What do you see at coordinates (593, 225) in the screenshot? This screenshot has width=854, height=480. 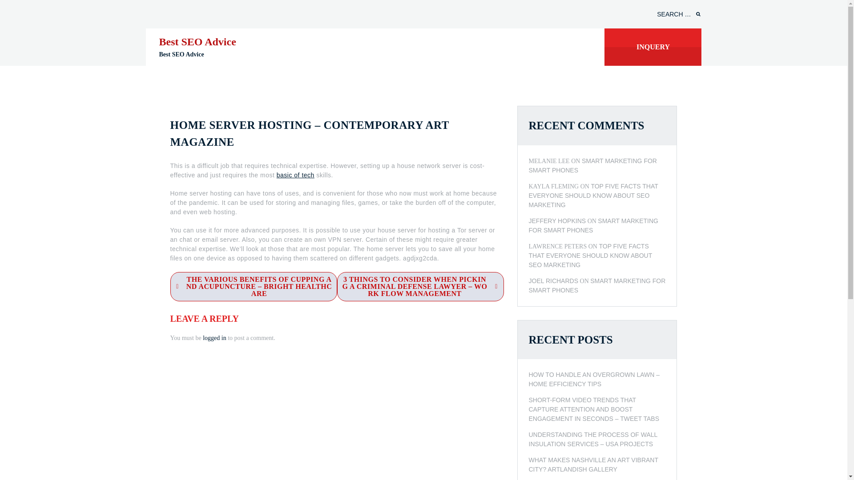 I see `SMART MARKETING FOR SMART PHONES` at bounding box center [593, 225].